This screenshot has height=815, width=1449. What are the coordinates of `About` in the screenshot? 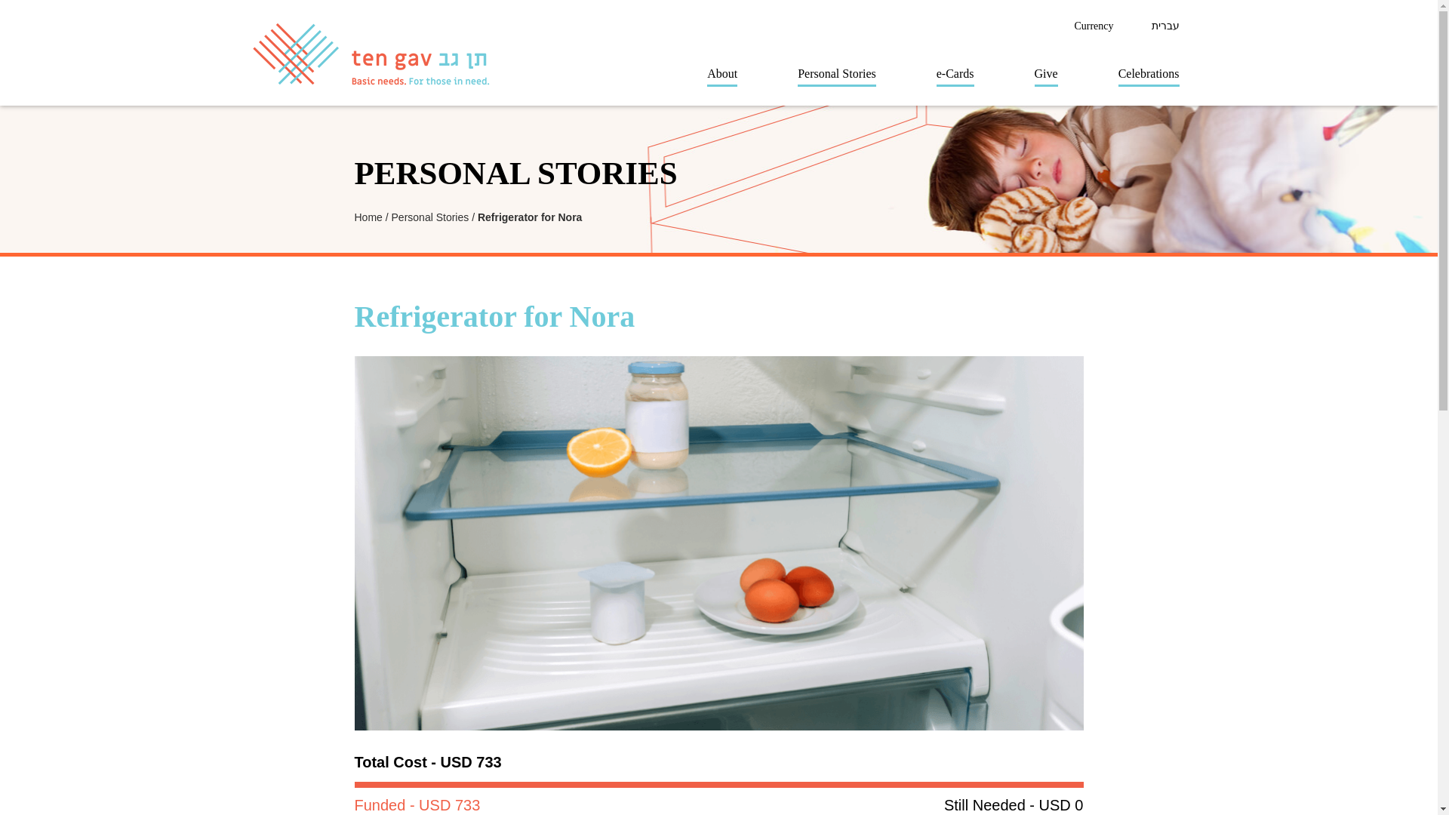 It's located at (721, 72).